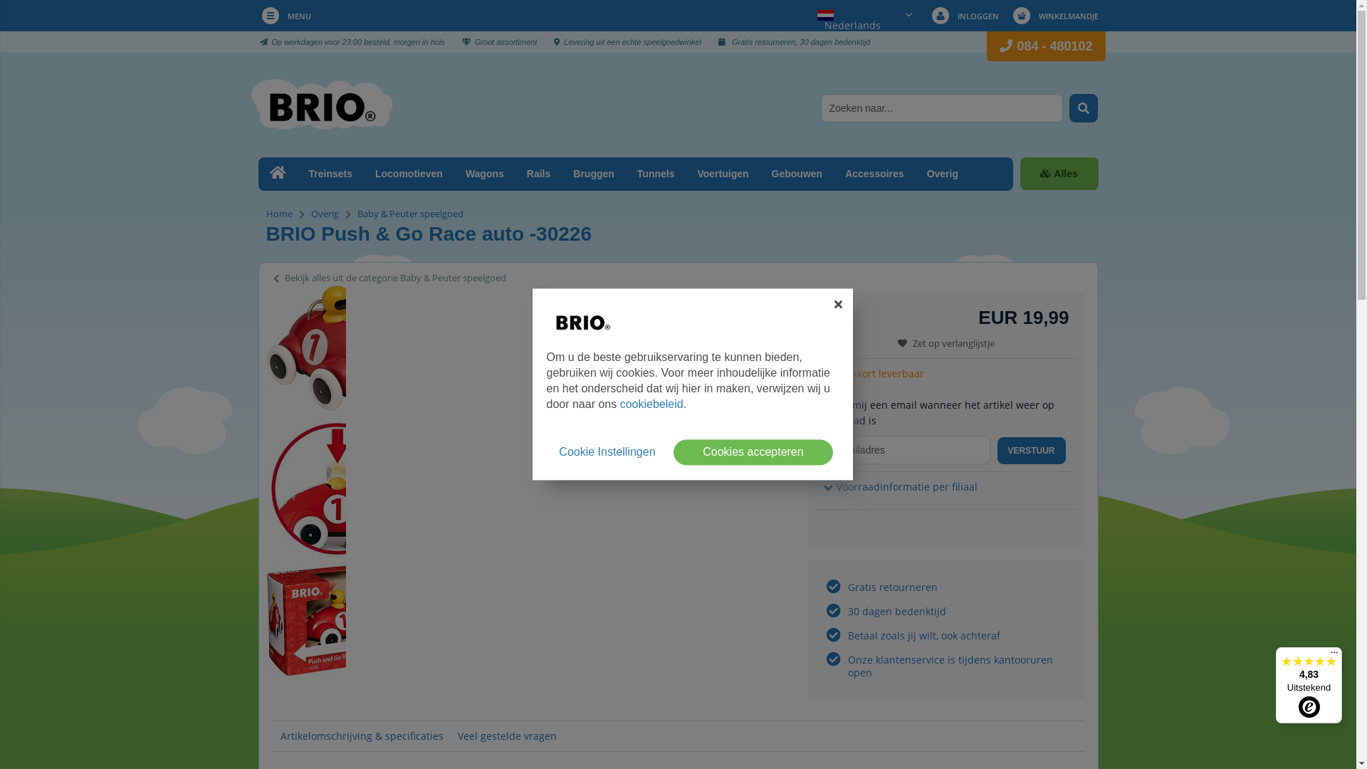  Describe the element at coordinates (538, 174) in the screenshot. I see `Rails` at that location.